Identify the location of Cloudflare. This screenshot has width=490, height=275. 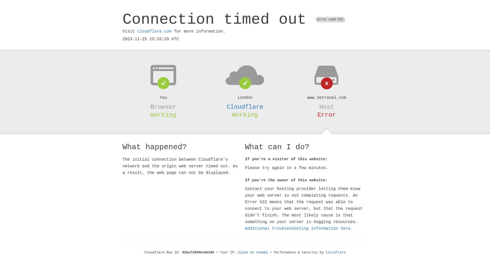
(245, 107).